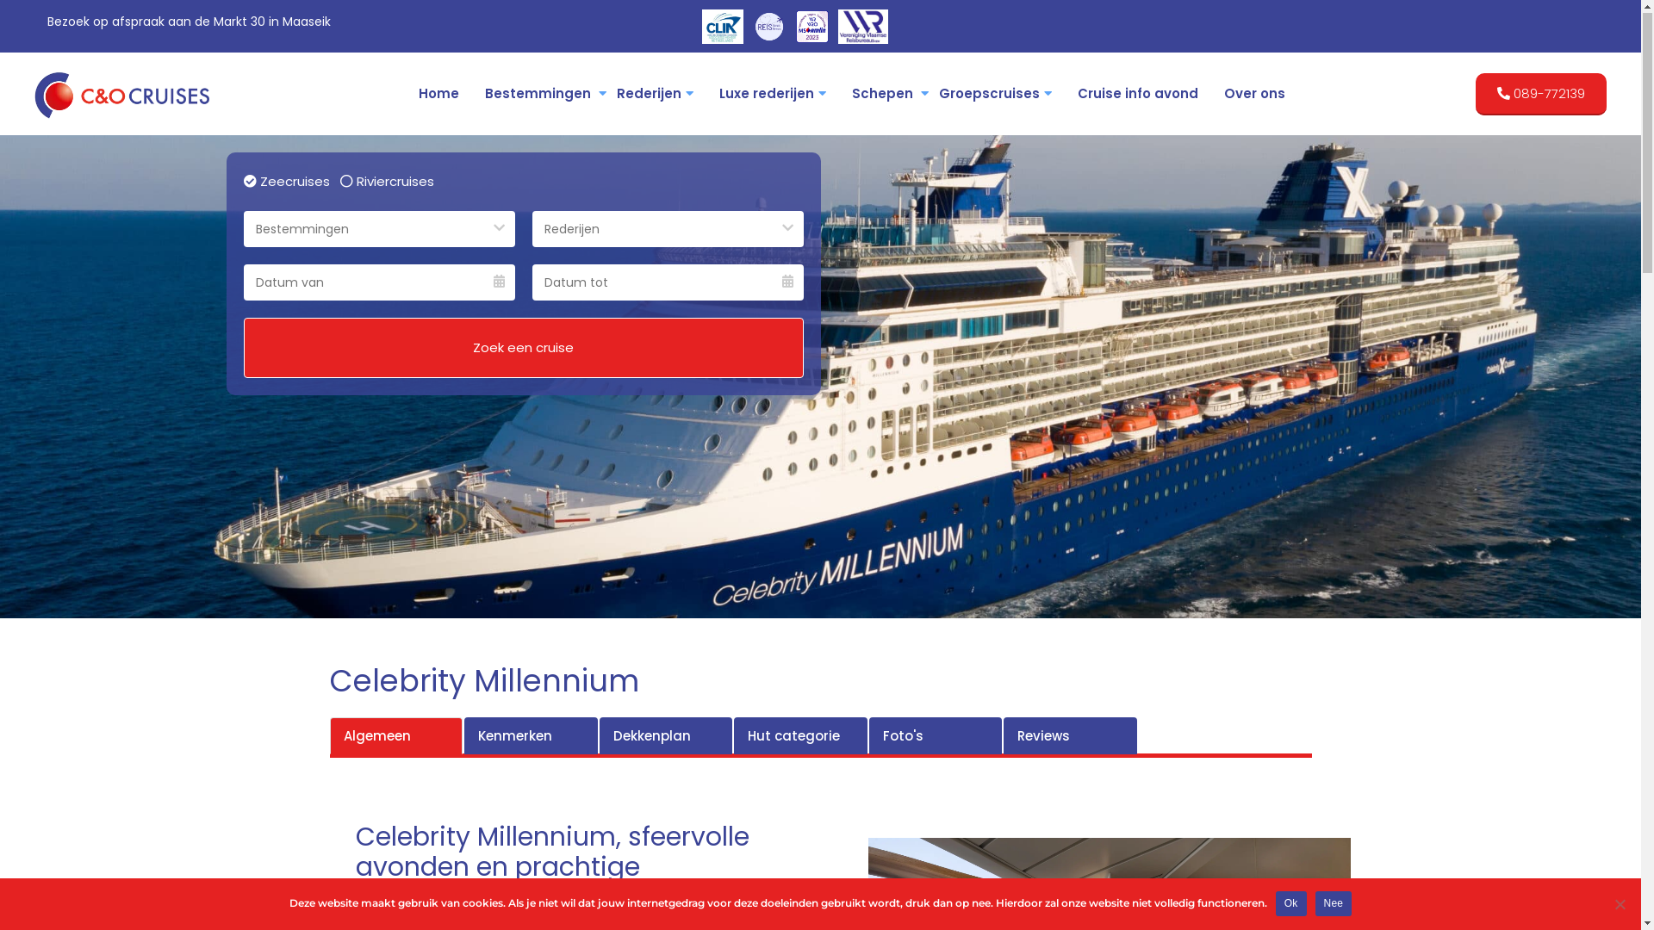  What do you see at coordinates (801, 737) in the screenshot?
I see `Hut categorie` at bounding box center [801, 737].